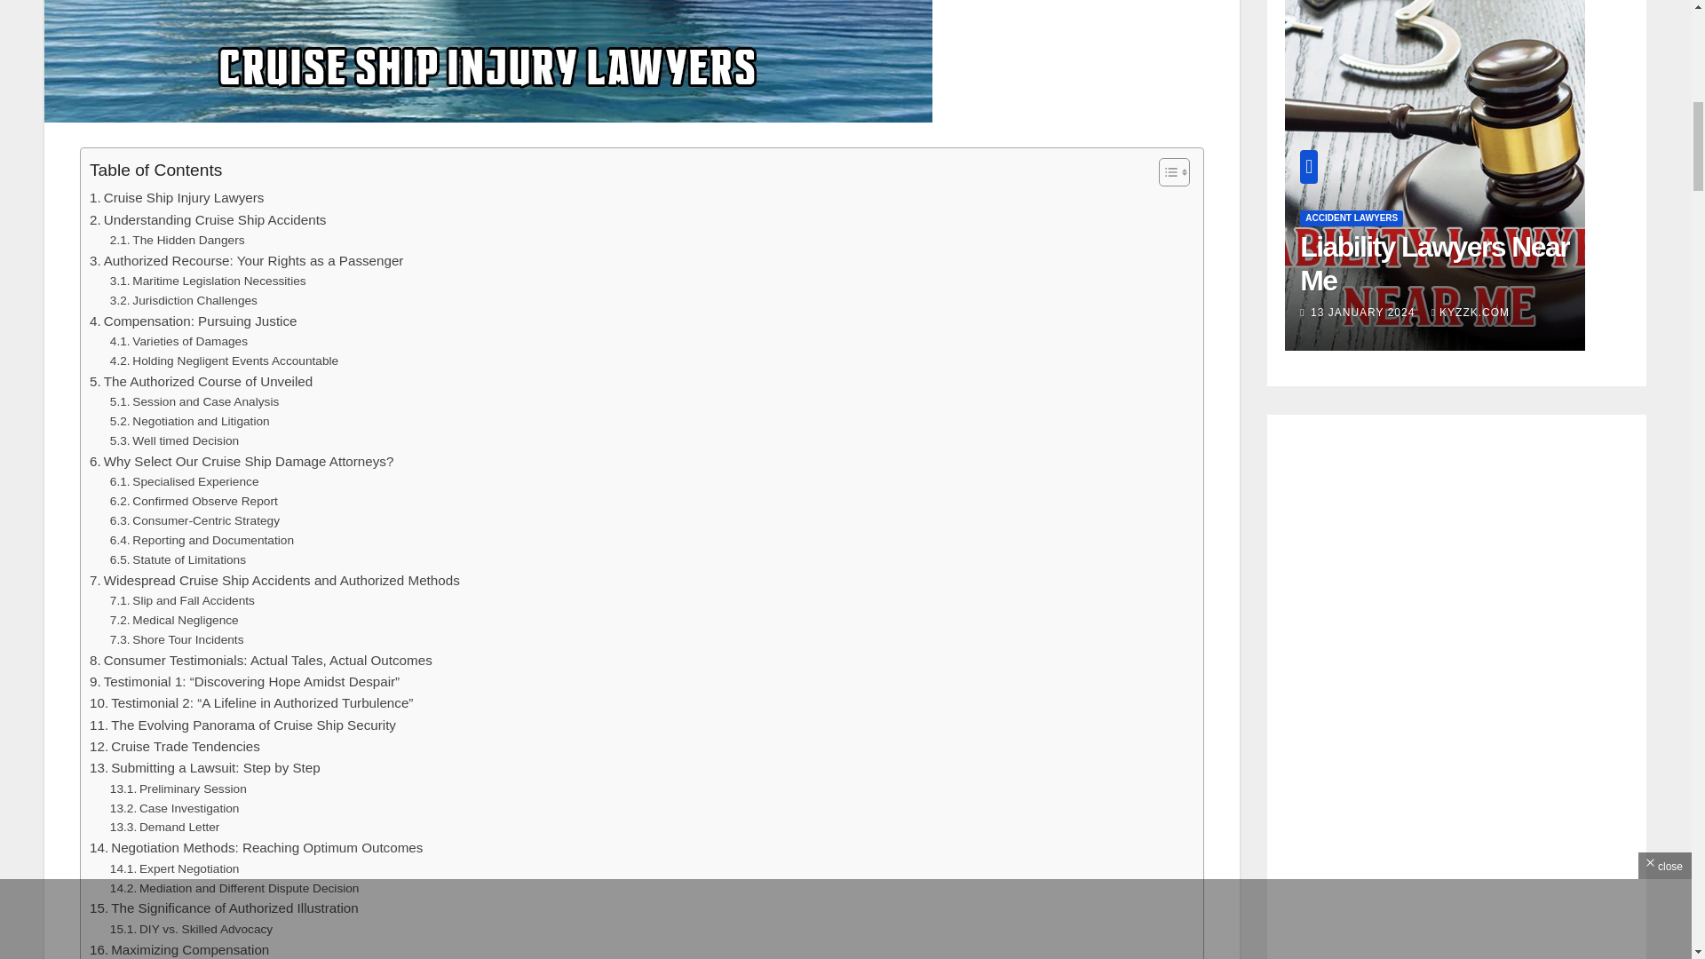  I want to click on Understanding Cruise Ship Accidents, so click(208, 220).